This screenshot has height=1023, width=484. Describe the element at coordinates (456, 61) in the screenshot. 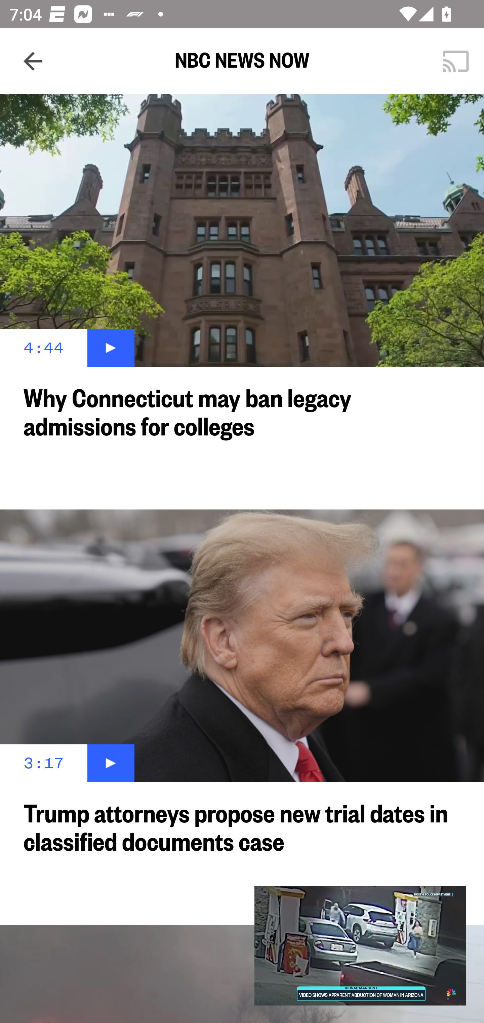

I see `Cast. Disconnected` at that location.